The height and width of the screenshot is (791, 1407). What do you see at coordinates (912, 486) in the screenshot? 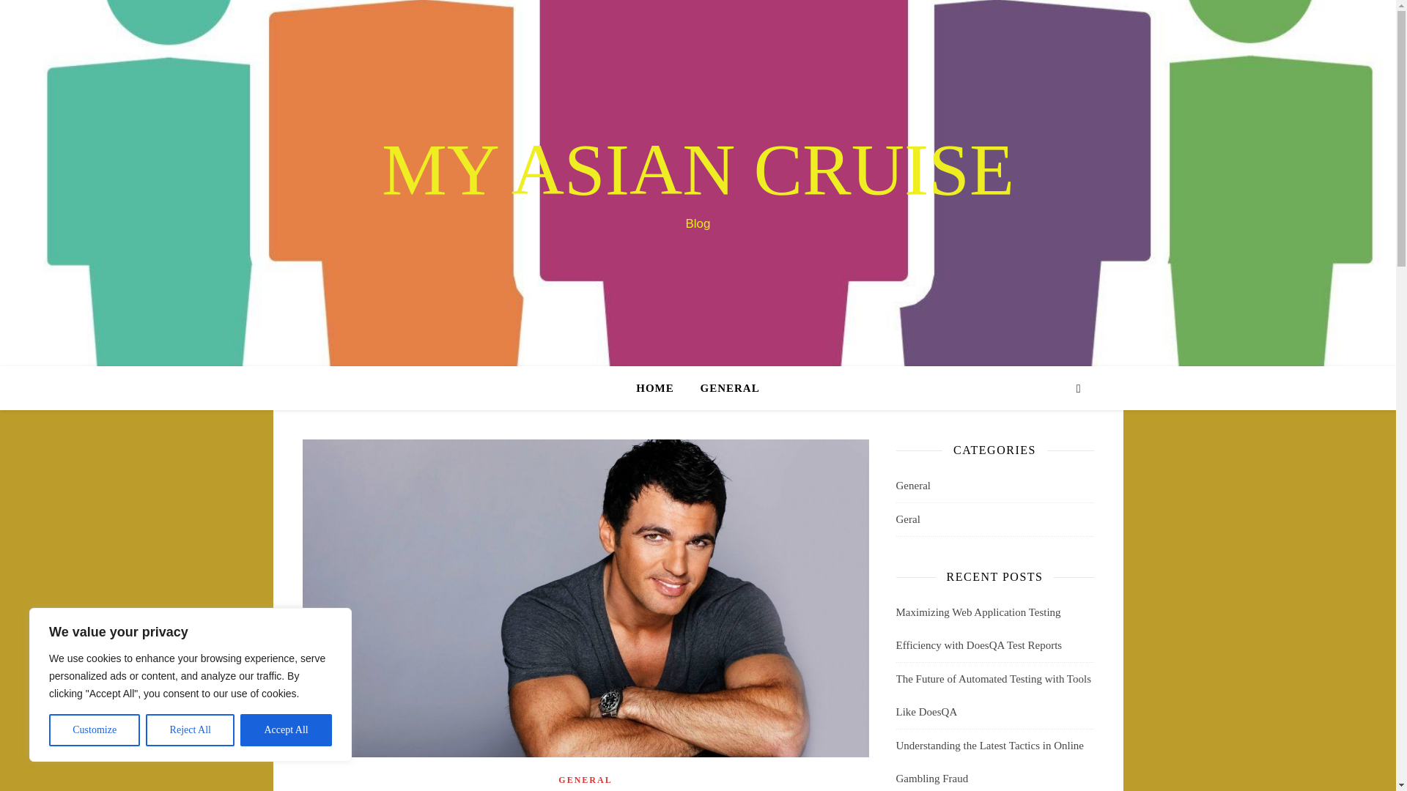
I see `General` at bounding box center [912, 486].